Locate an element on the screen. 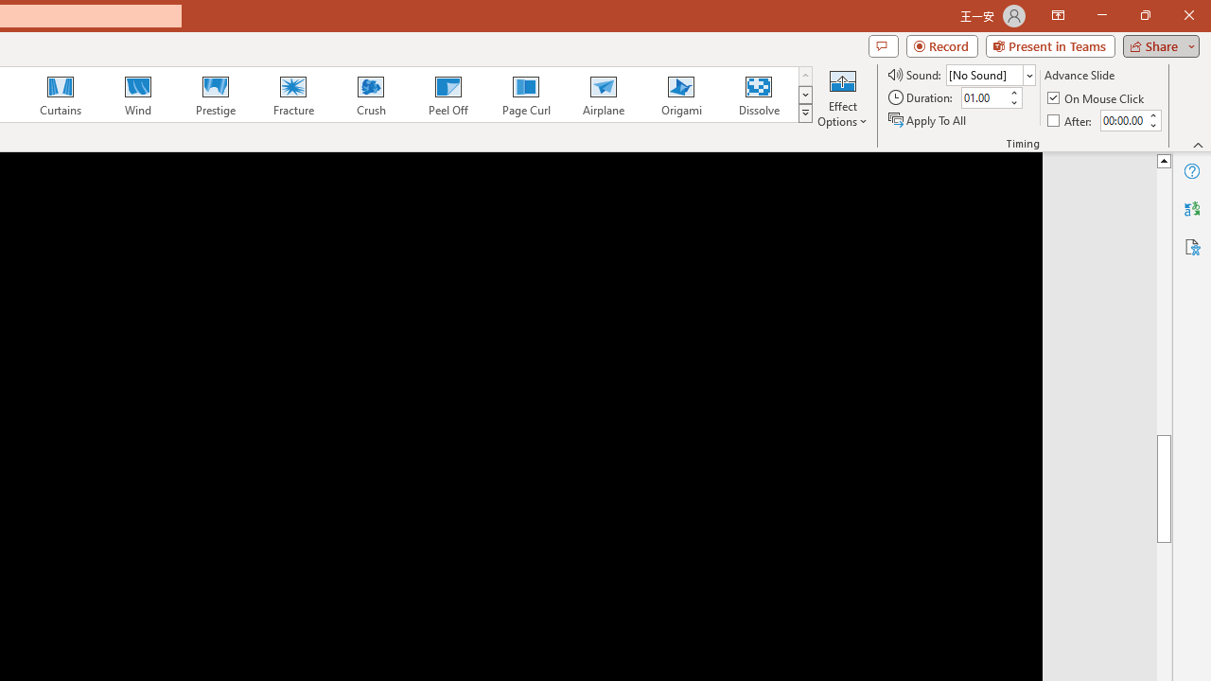 Image resolution: width=1211 pixels, height=681 pixels. Sound is located at coordinates (990, 74).